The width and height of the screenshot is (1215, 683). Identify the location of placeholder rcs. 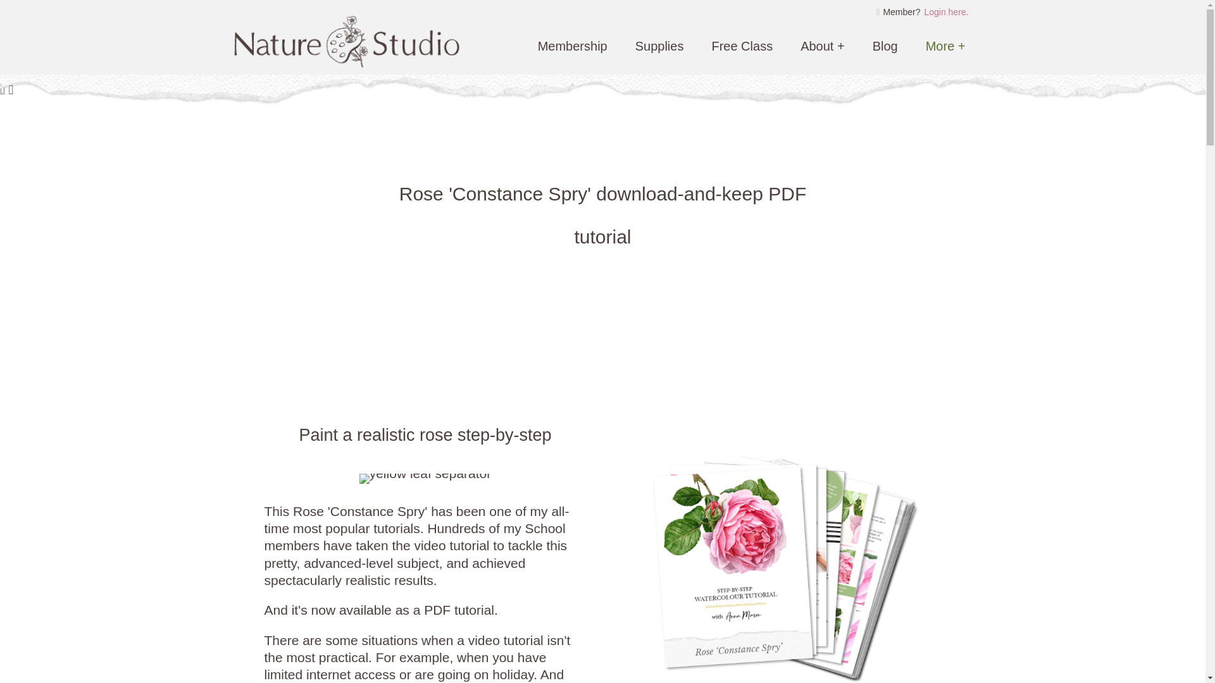
(769, 549).